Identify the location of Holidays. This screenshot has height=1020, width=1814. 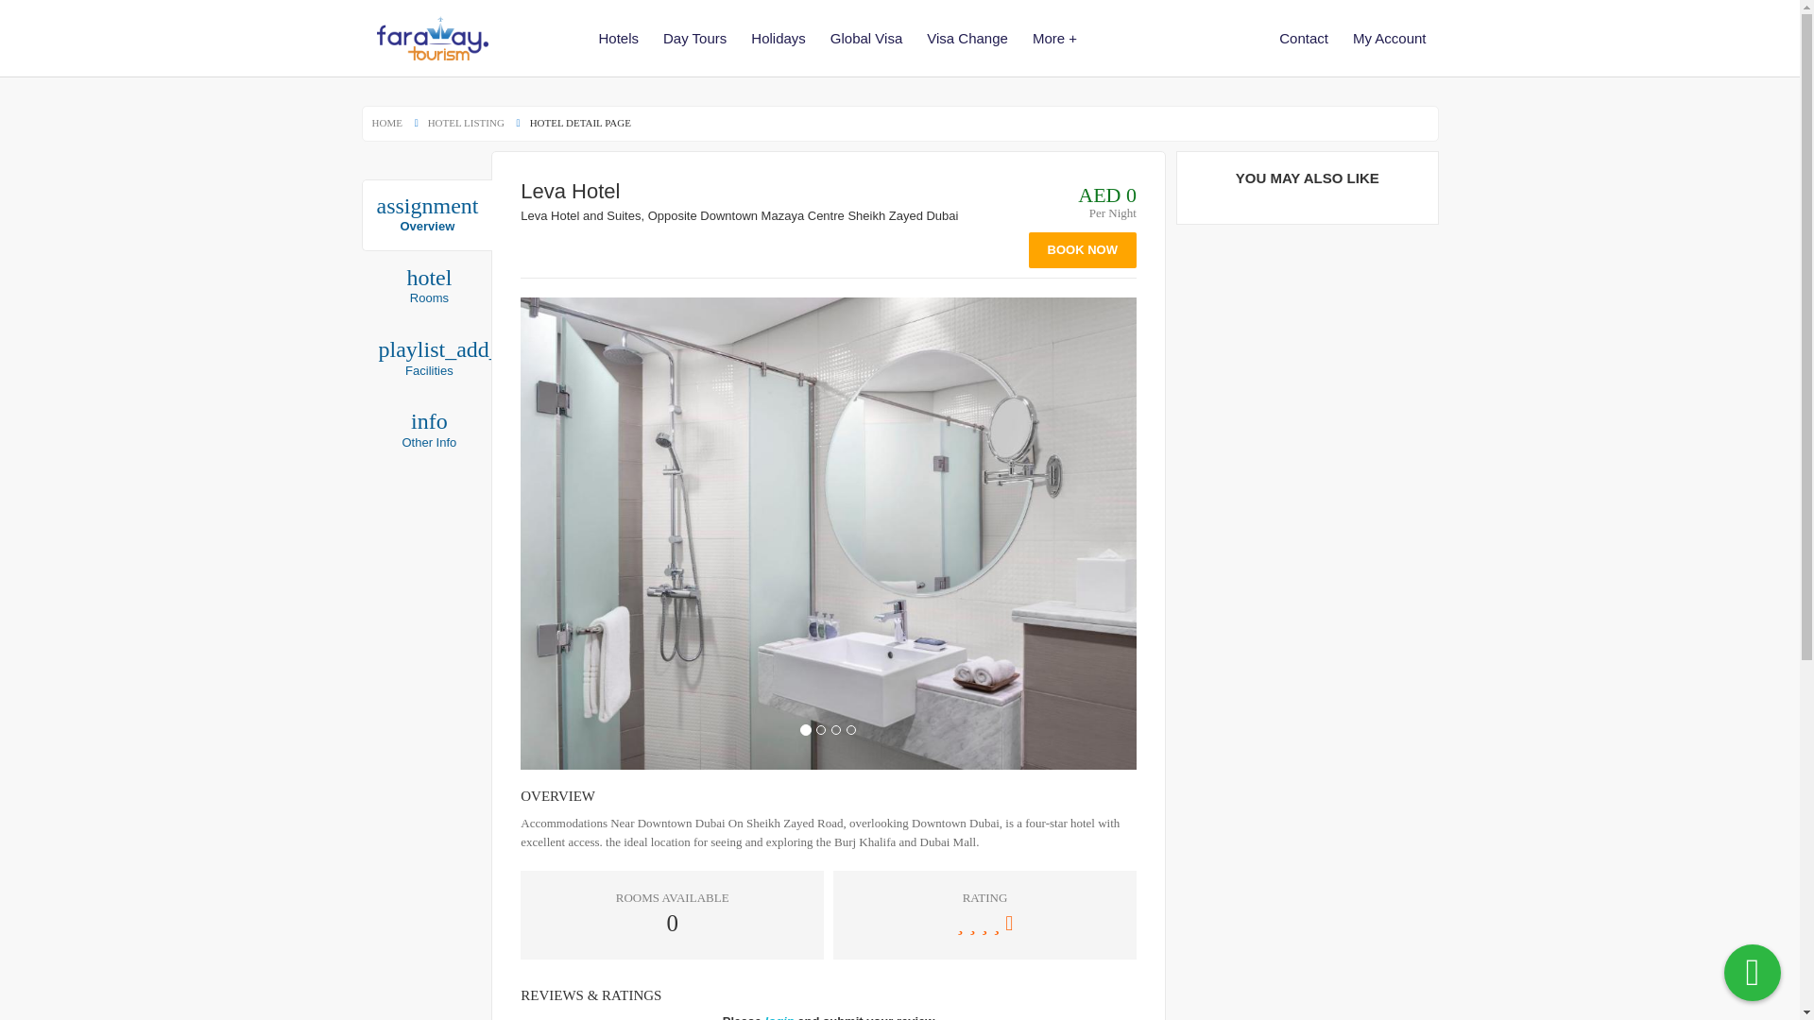
(428, 287).